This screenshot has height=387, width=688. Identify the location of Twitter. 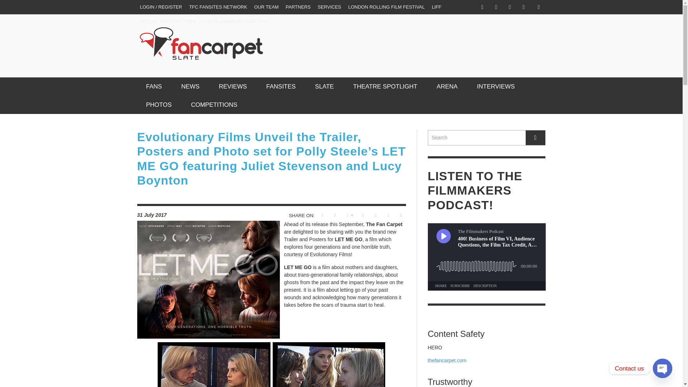
(510, 7).